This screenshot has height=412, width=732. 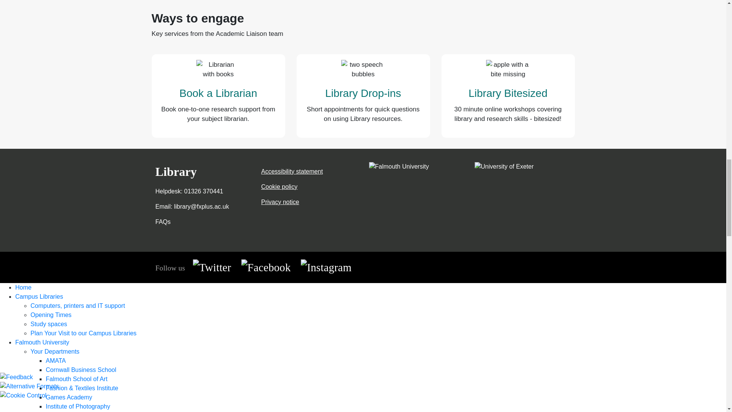 What do you see at coordinates (76, 378) in the screenshot?
I see `Resources and support for Falmouth School of Art` at bounding box center [76, 378].